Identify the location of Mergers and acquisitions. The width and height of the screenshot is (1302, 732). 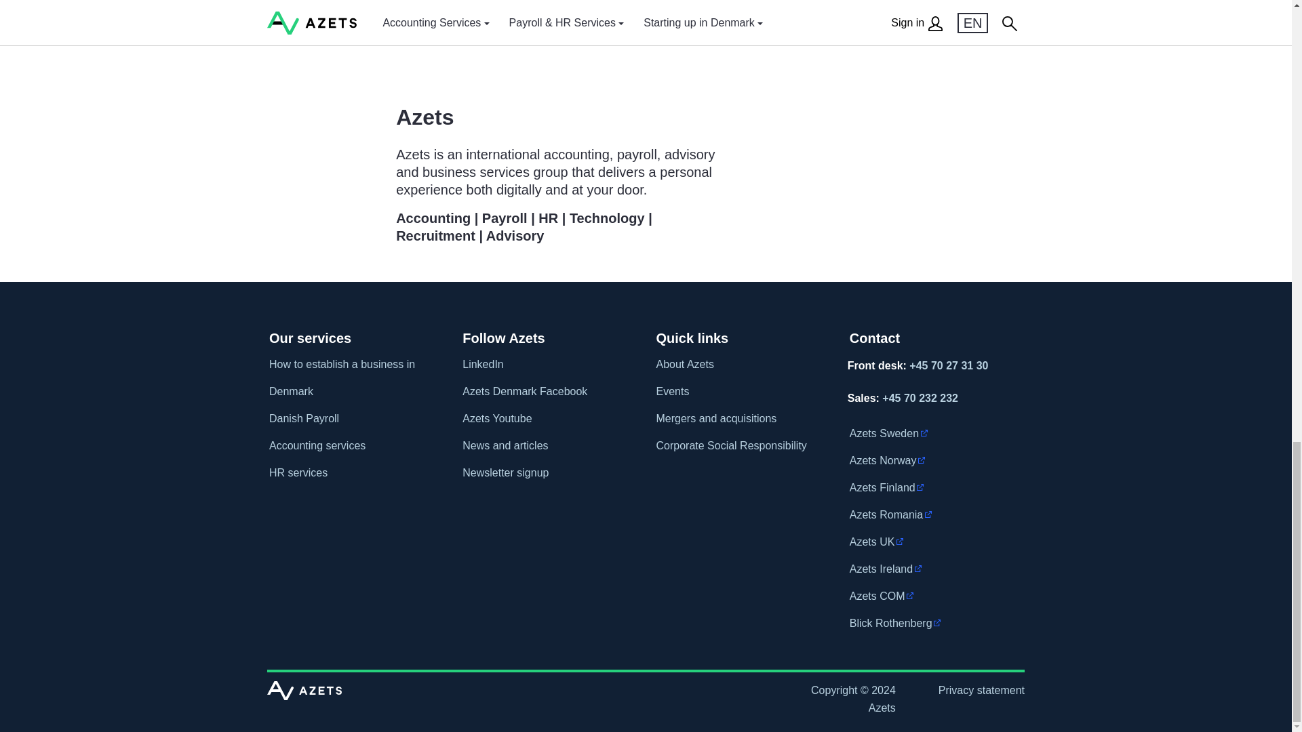
(738, 419).